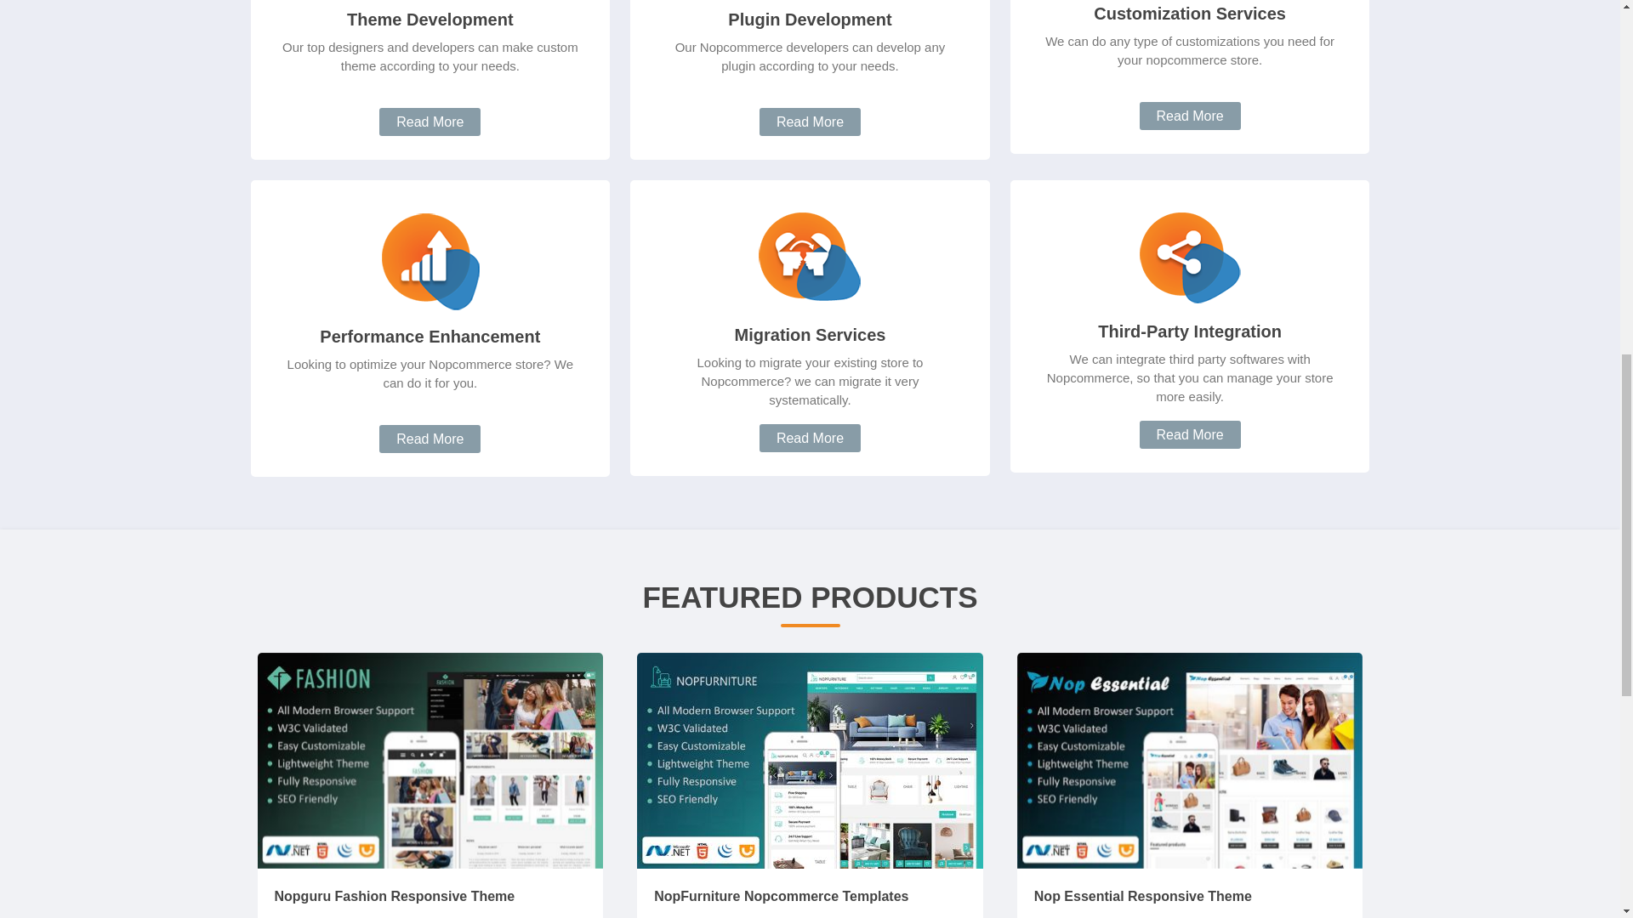 Image resolution: width=1633 pixels, height=918 pixels. I want to click on Read More, so click(429, 122).